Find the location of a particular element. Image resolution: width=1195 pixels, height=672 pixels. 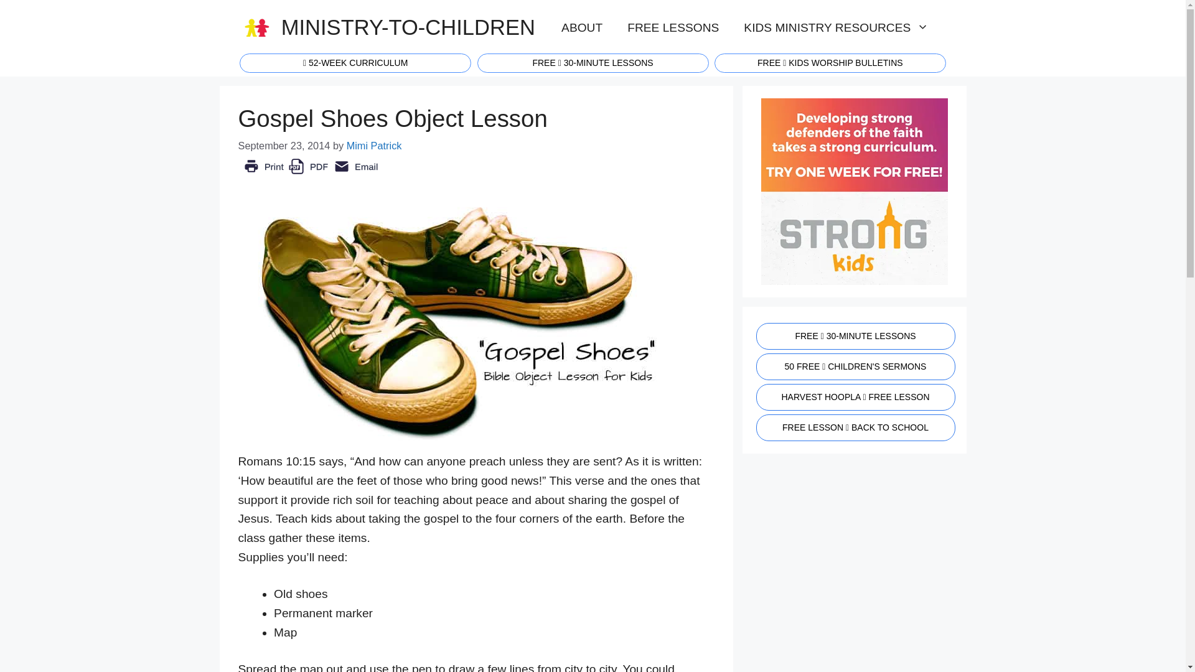

52-Week Curriculum is located at coordinates (355, 62).